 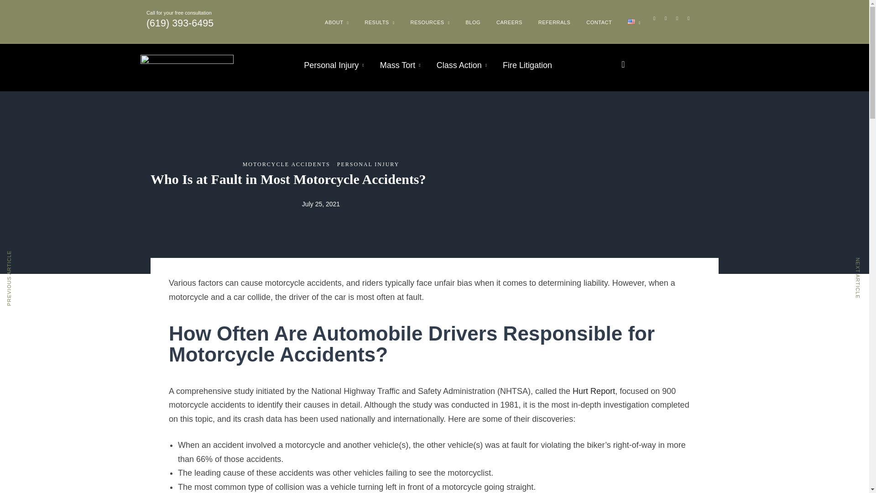 What do you see at coordinates (337, 25) in the screenshot?
I see `ABOUT` at bounding box center [337, 25].